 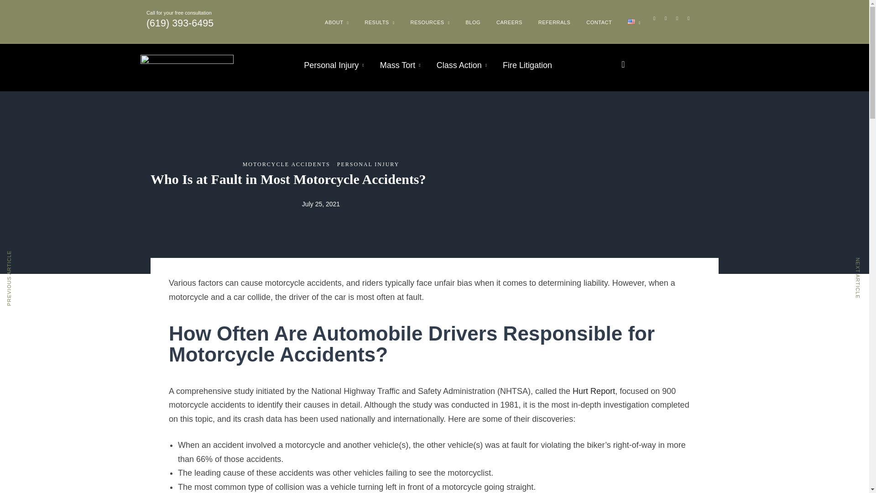 What do you see at coordinates (337, 25) in the screenshot?
I see `ABOUT` at bounding box center [337, 25].